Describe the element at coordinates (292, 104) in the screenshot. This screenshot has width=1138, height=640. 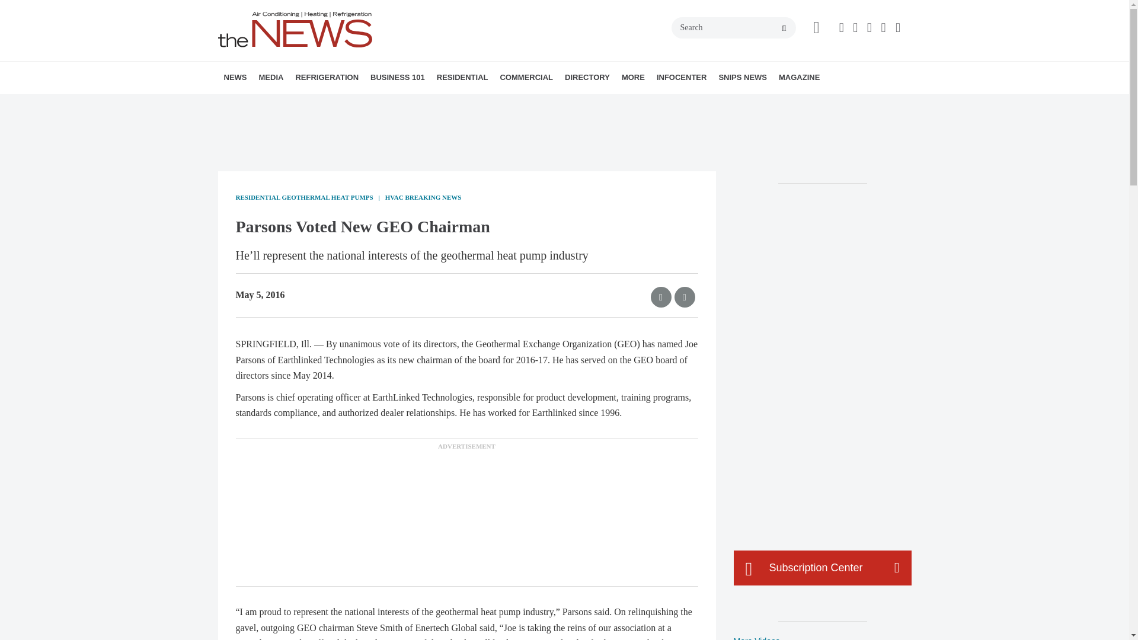
I see `BREAKING NEWS` at that location.